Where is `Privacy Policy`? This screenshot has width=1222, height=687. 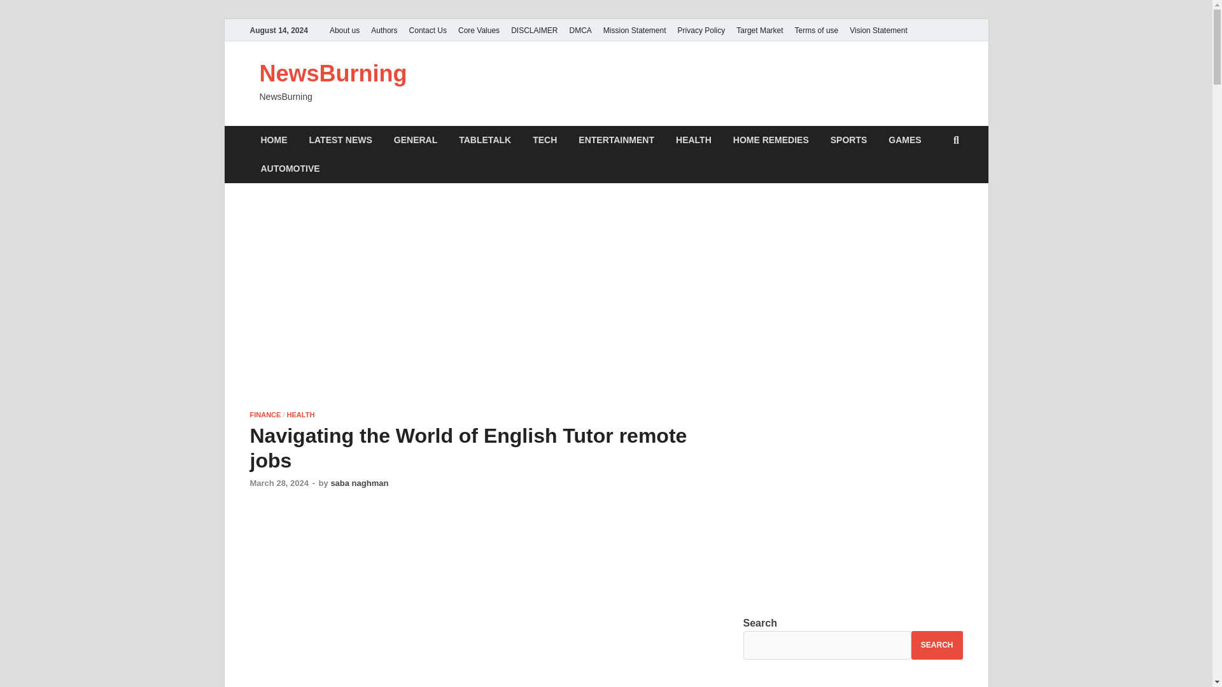 Privacy Policy is located at coordinates (701, 30).